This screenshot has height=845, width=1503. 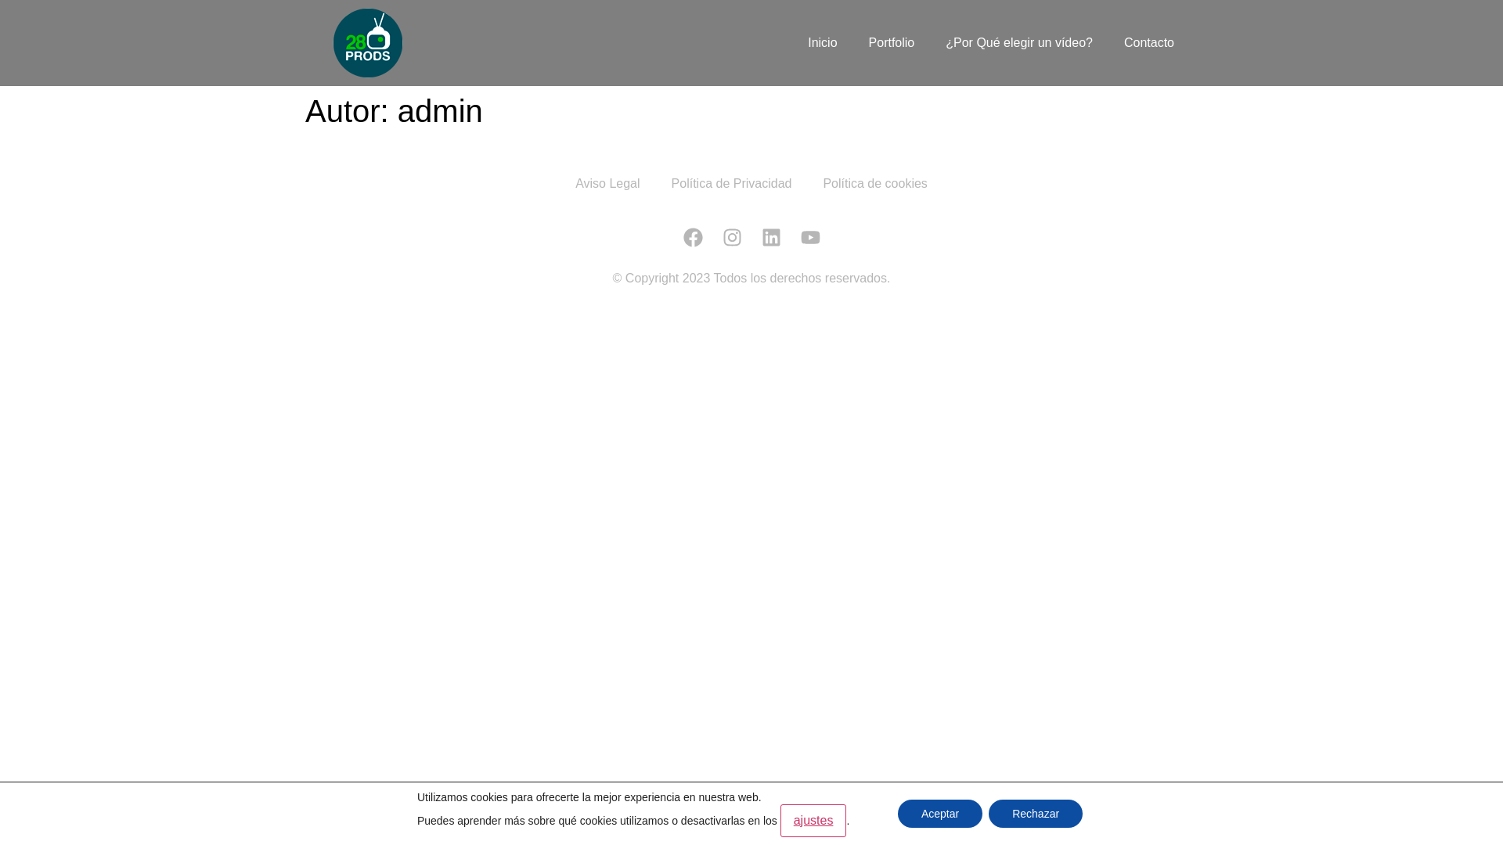 What do you see at coordinates (607, 184) in the screenshot?
I see `Aviso Legal` at bounding box center [607, 184].